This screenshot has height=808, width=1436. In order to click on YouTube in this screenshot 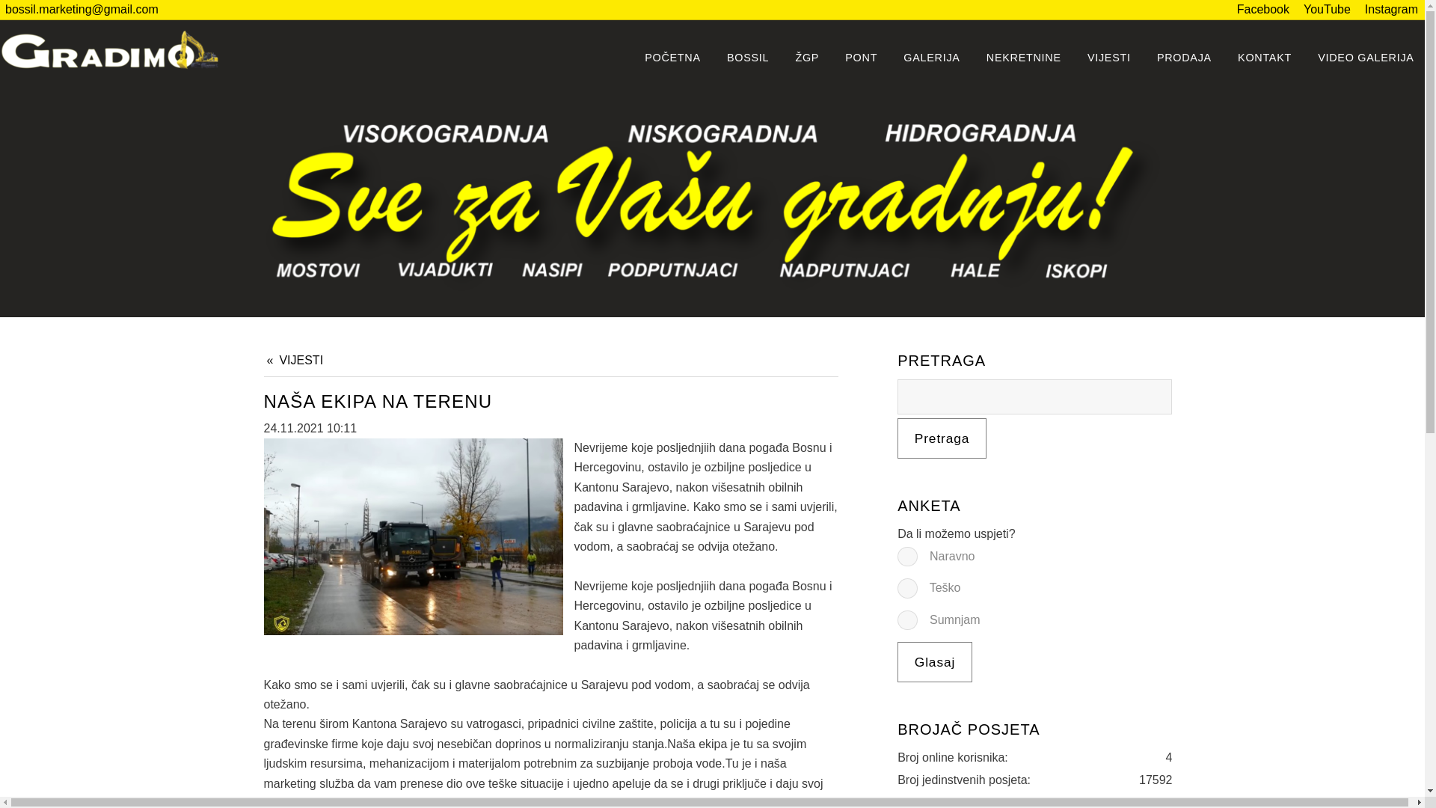, I will do `click(1326, 10)`.